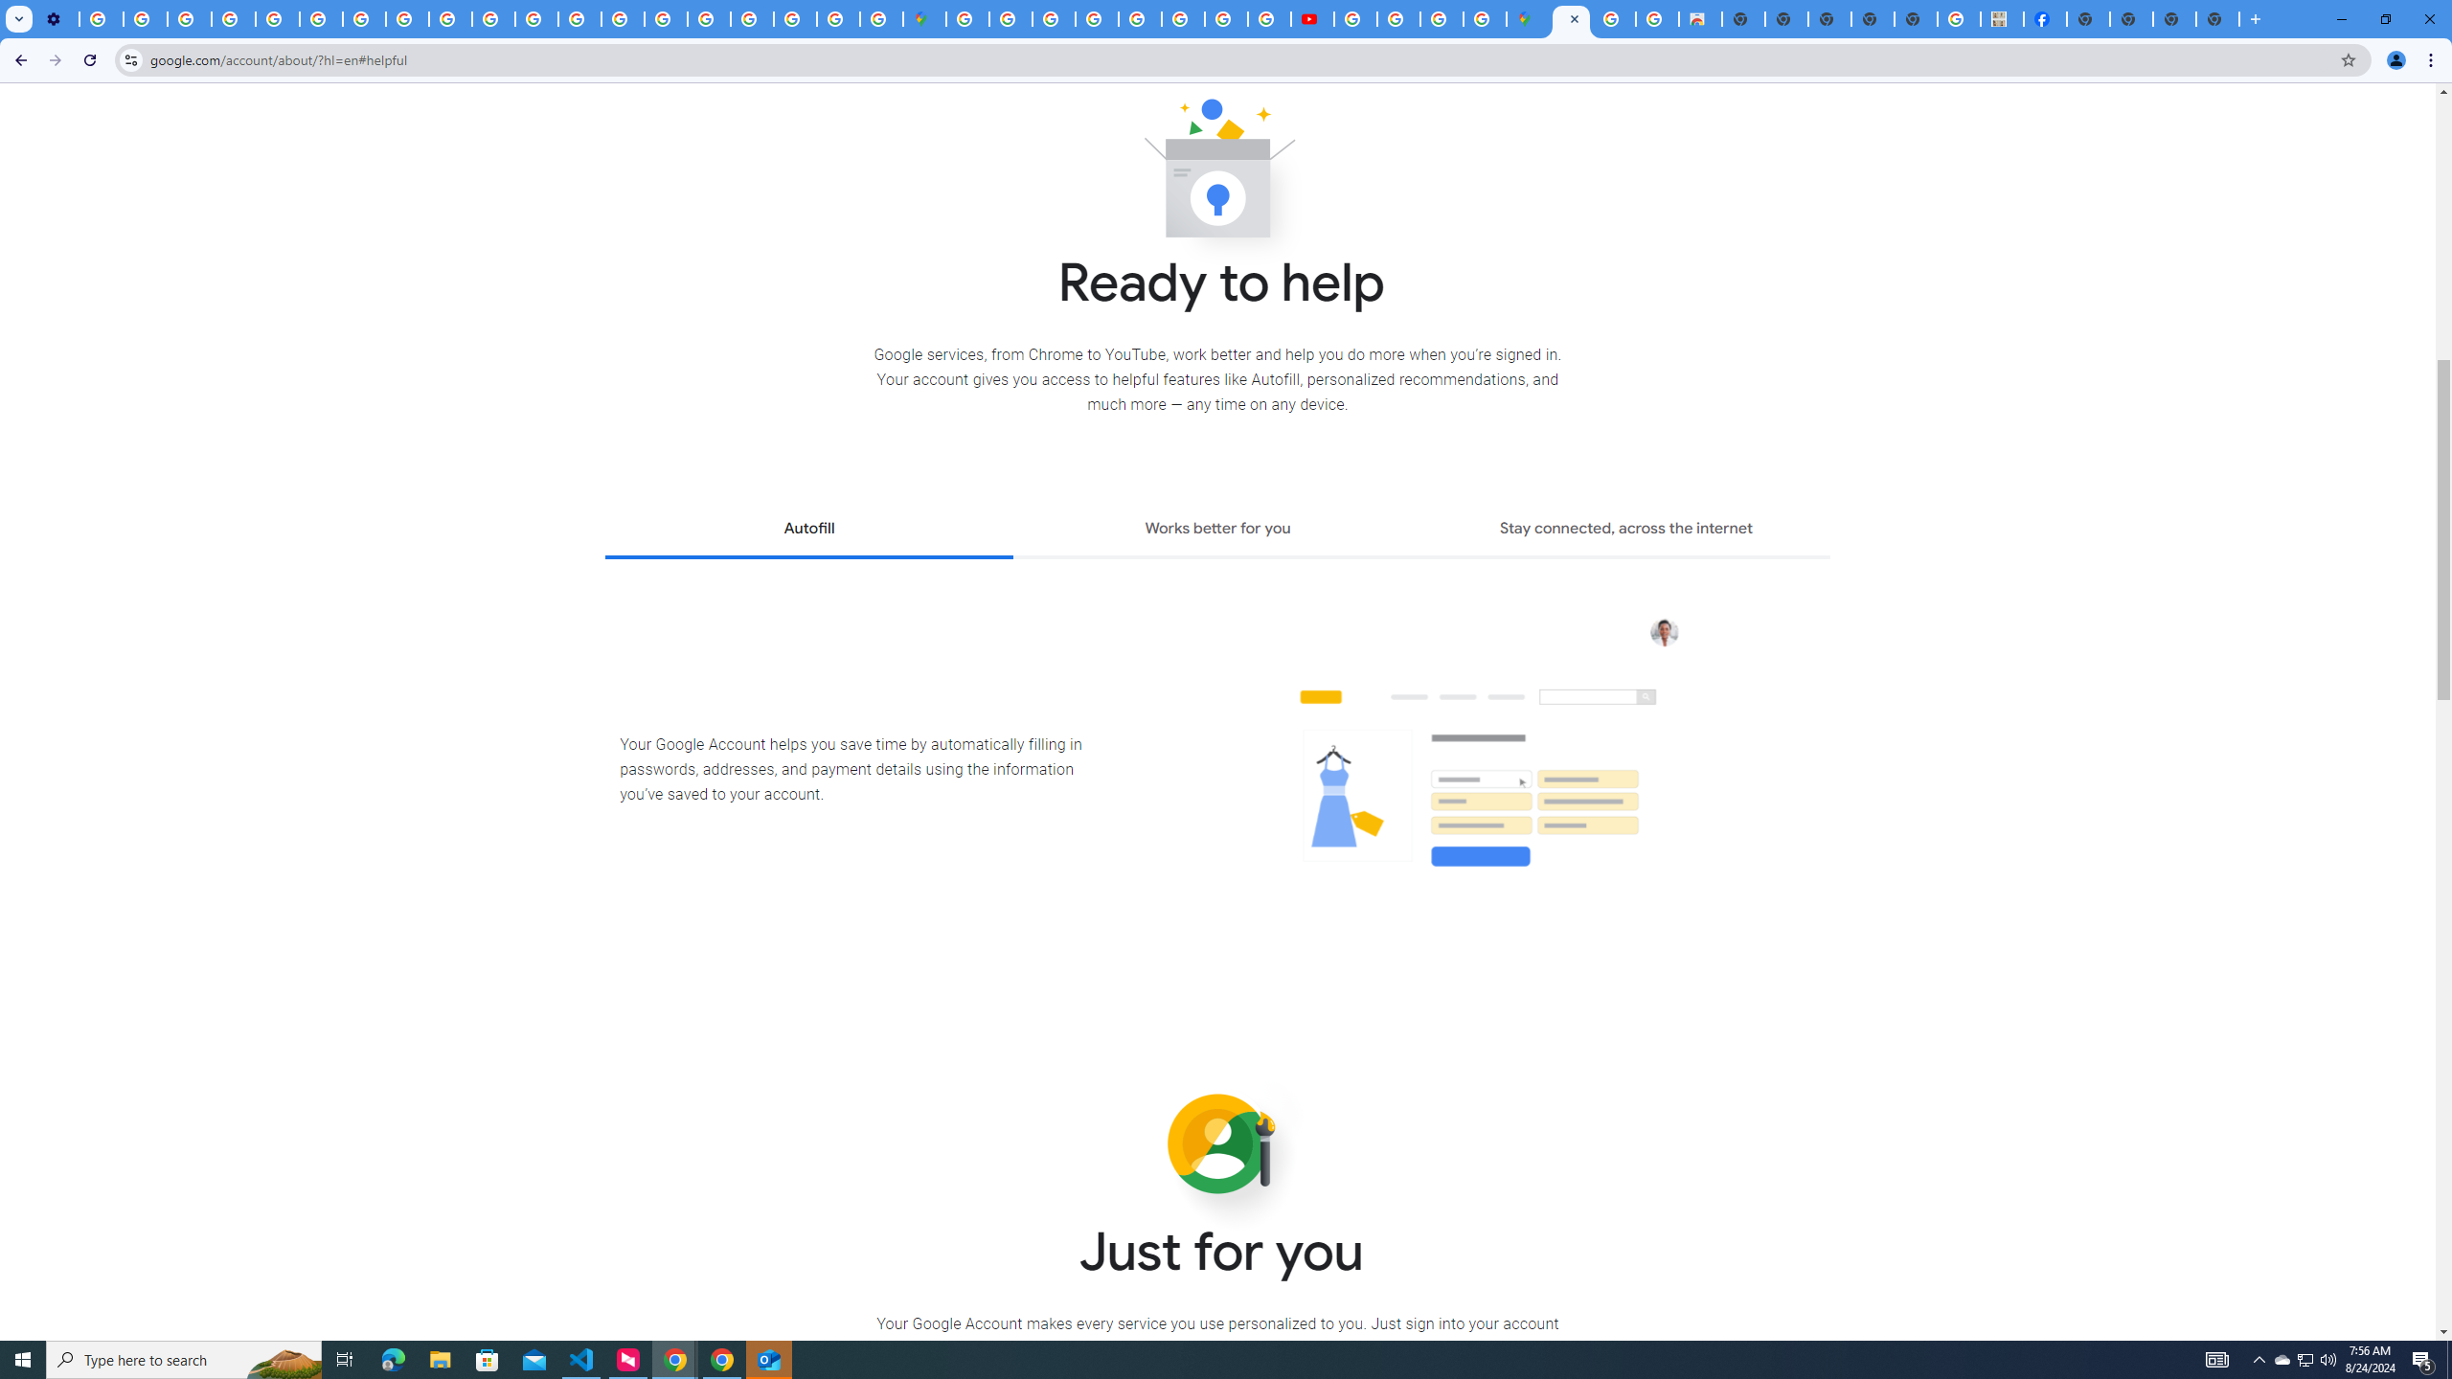  What do you see at coordinates (2087, 19) in the screenshot?
I see `New Tab` at bounding box center [2087, 19].